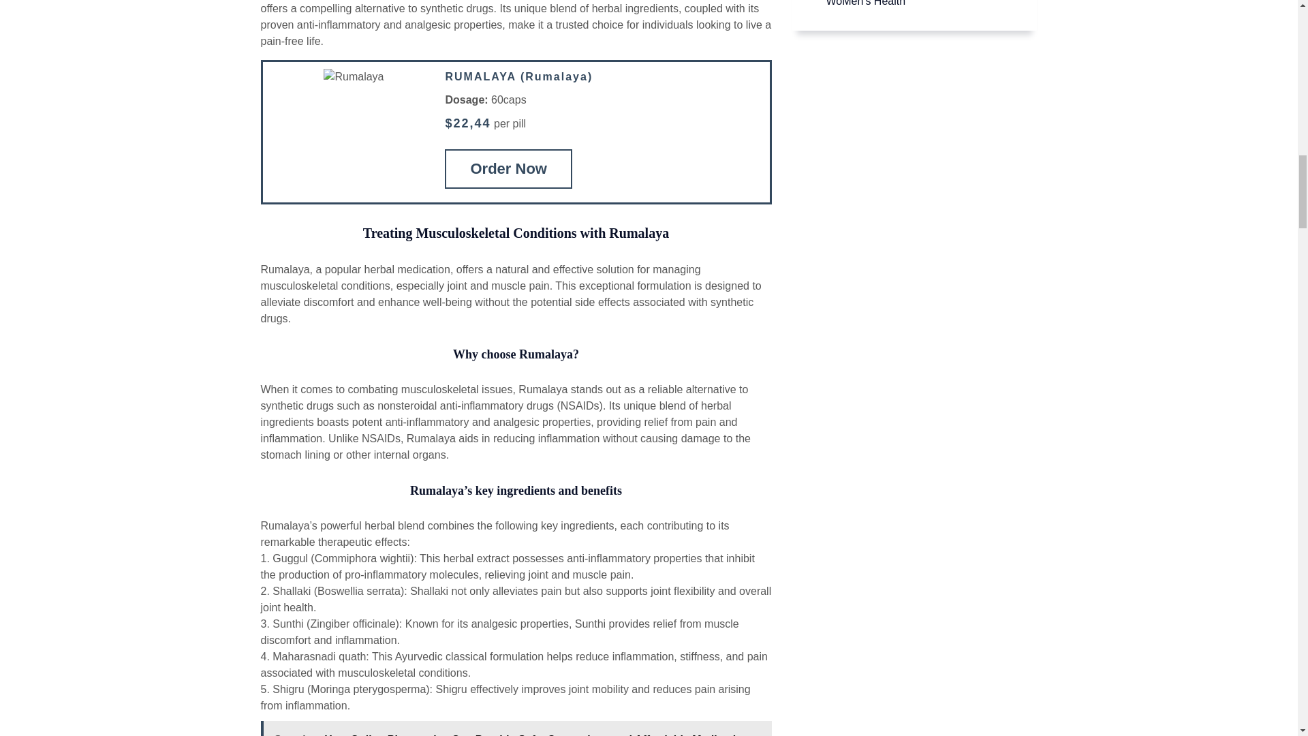 The image size is (1308, 736). Describe the element at coordinates (508, 169) in the screenshot. I see `Order Now` at that location.